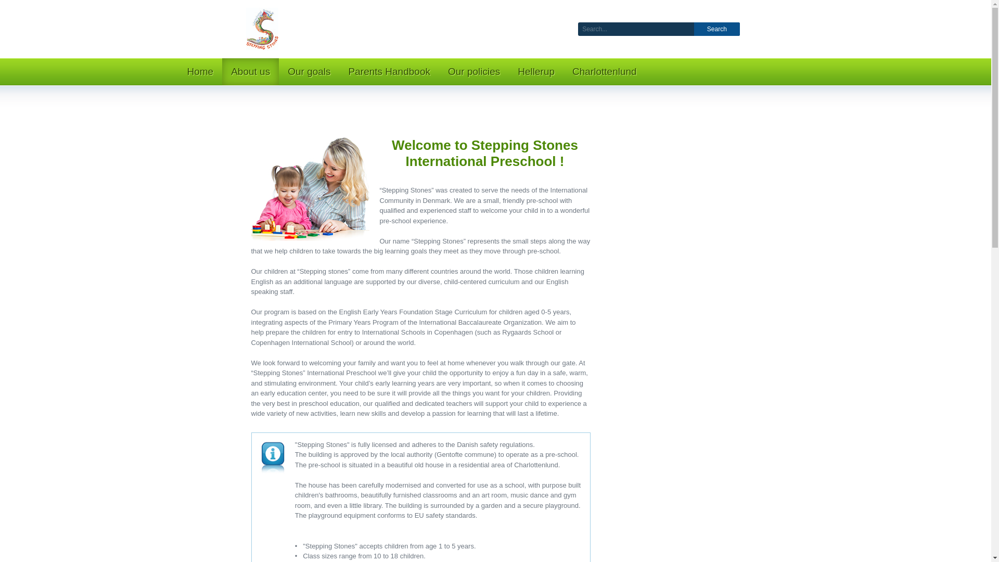 The width and height of the screenshot is (999, 562). What do you see at coordinates (200, 72) in the screenshot?
I see `Home` at bounding box center [200, 72].